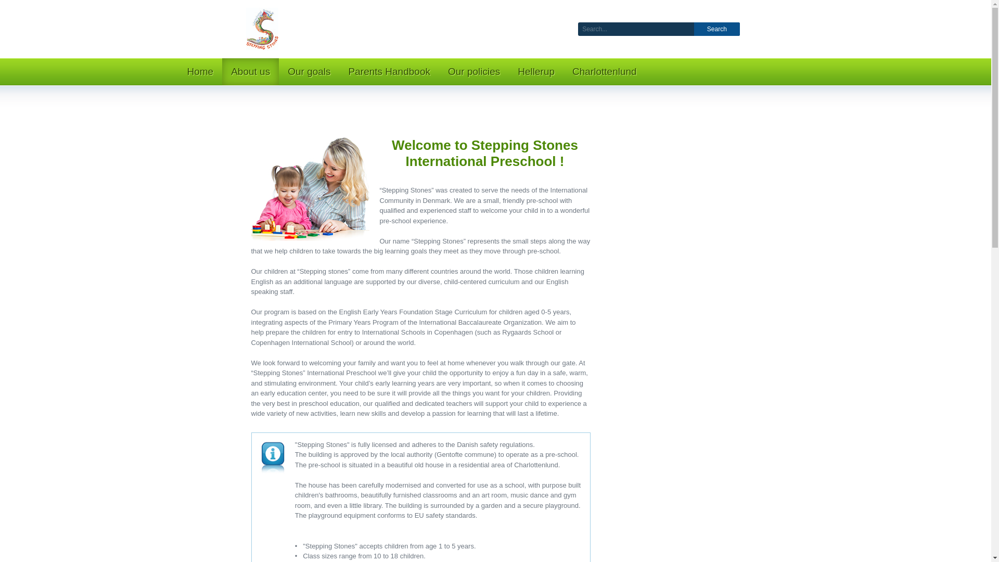 The width and height of the screenshot is (999, 562). What do you see at coordinates (200, 72) in the screenshot?
I see `Home` at bounding box center [200, 72].